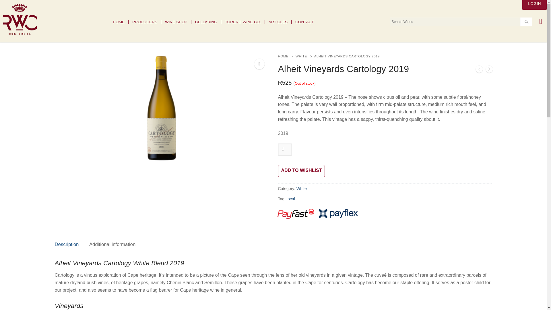 Image resolution: width=551 pixels, height=310 pixels. I want to click on local, so click(290, 199).